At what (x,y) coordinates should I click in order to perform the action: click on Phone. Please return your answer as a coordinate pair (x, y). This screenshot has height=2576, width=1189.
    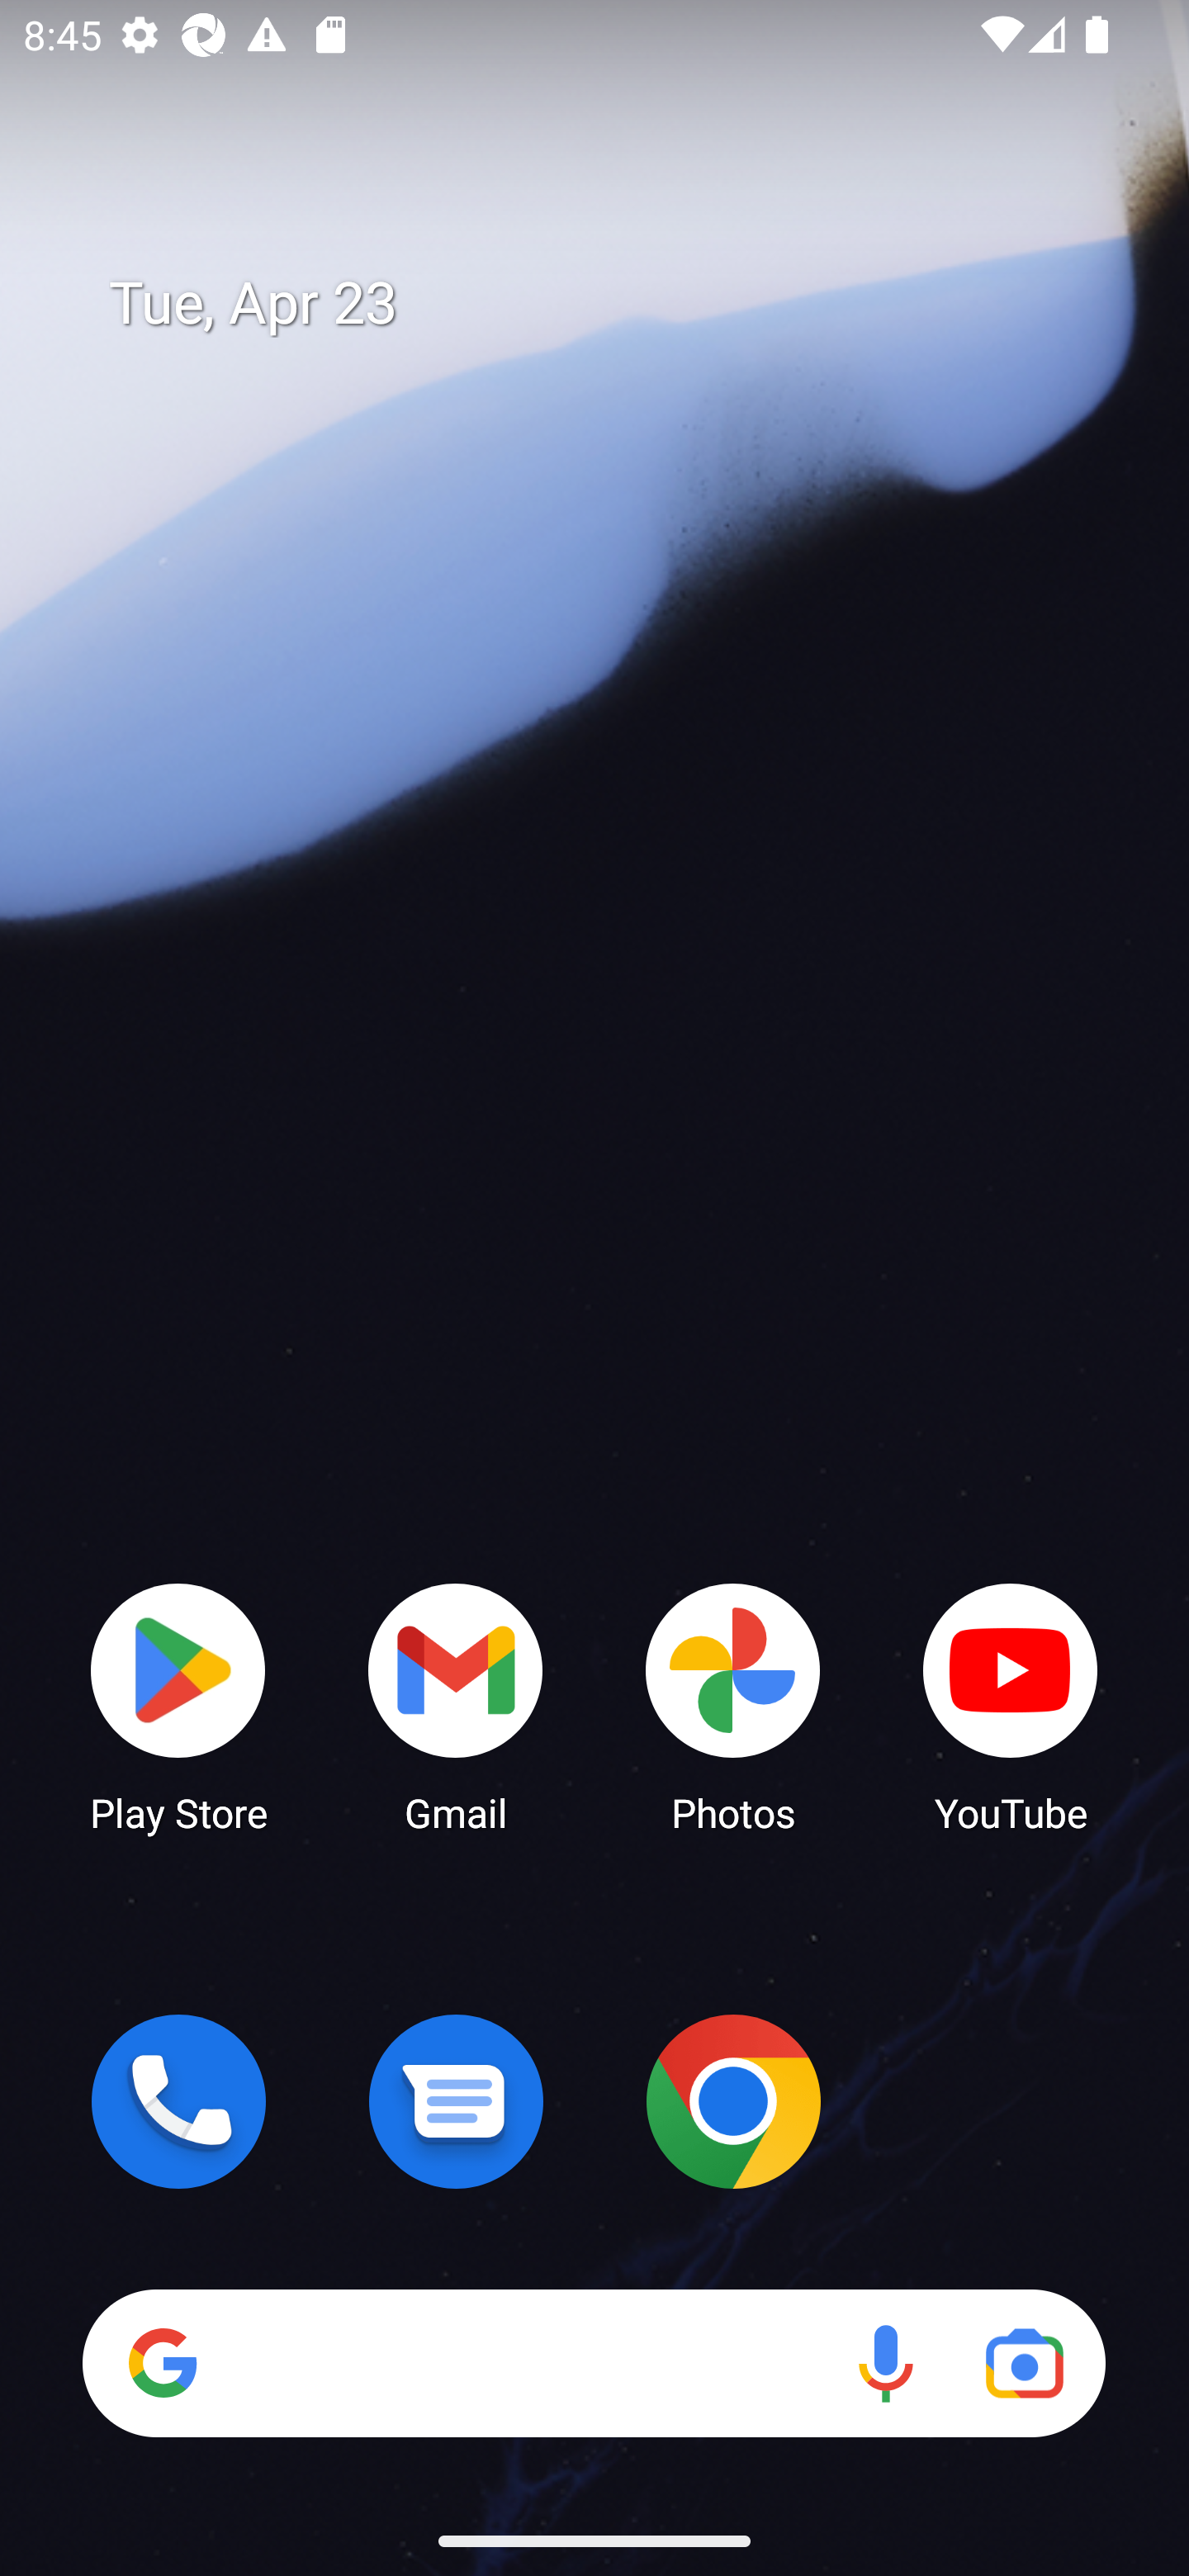
    Looking at the image, I should click on (178, 2101).